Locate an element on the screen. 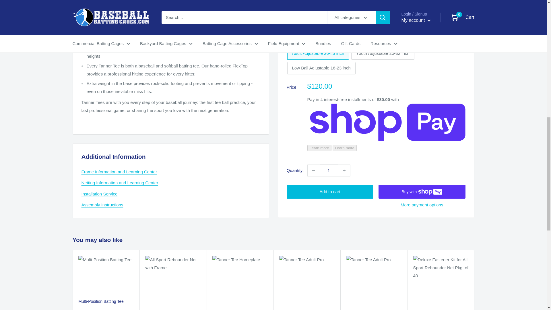 The width and height of the screenshot is (551, 310). Baseball Batting Cage Installation Services is located at coordinates (100, 194).